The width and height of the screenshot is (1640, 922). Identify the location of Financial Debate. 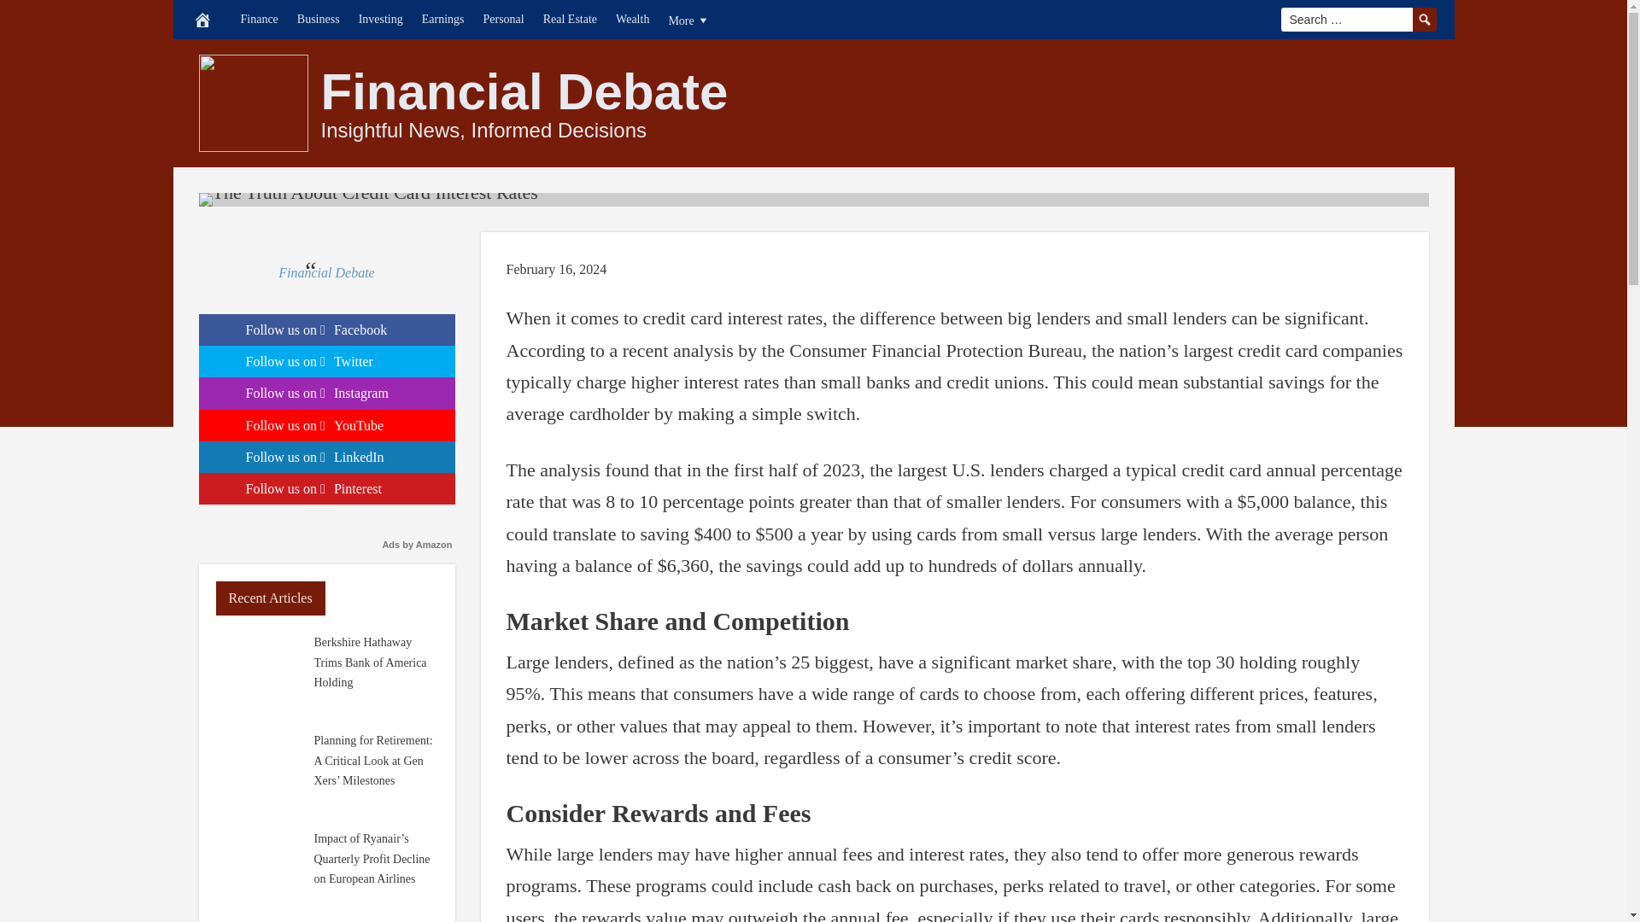
(524, 92).